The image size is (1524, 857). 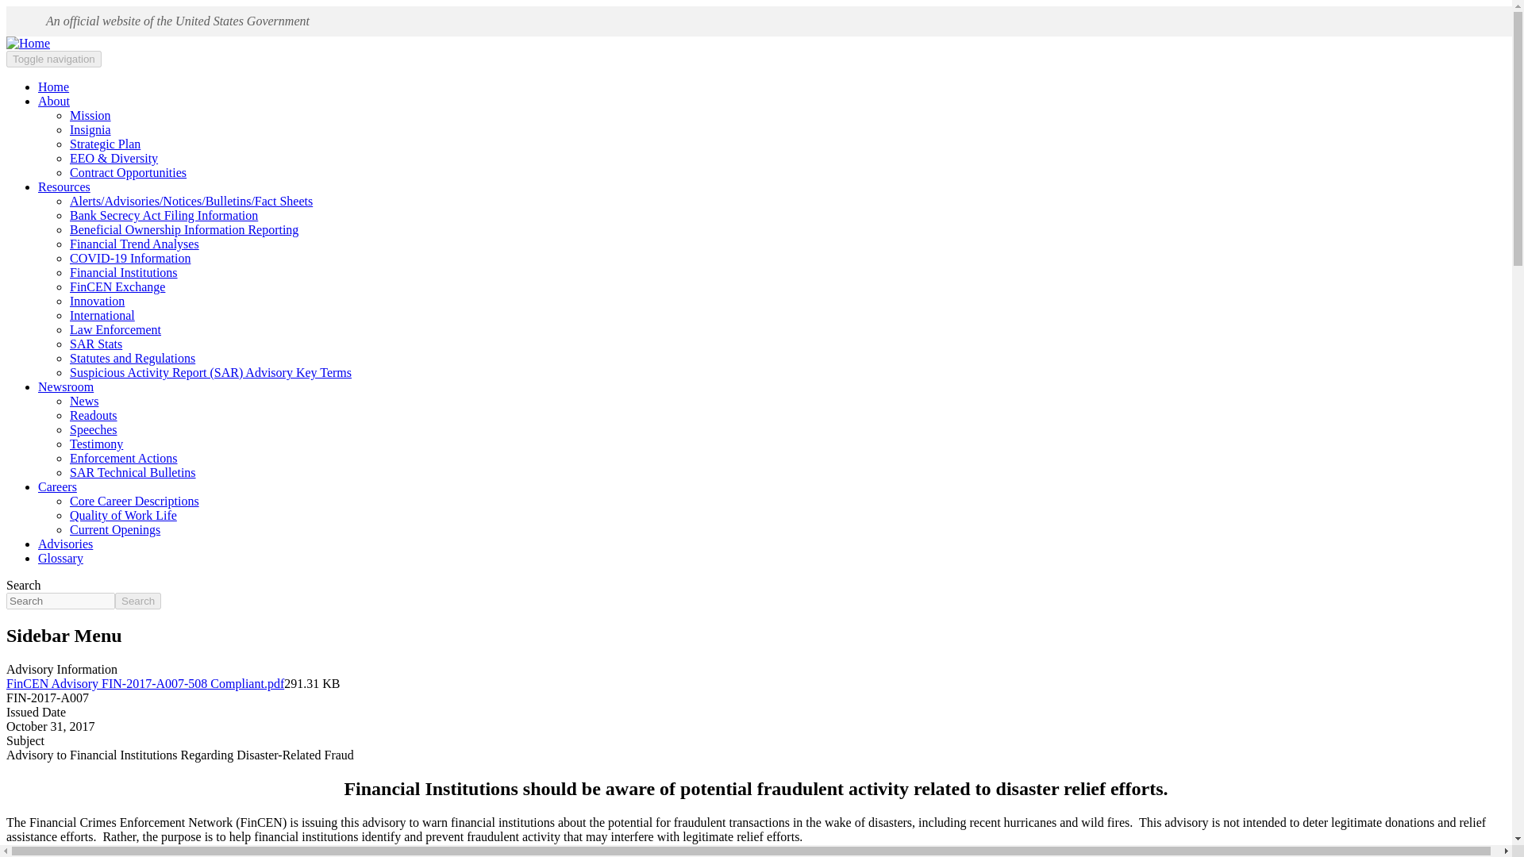 I want to click on SAR Technical Bulletins, so click(x=133, y=472).